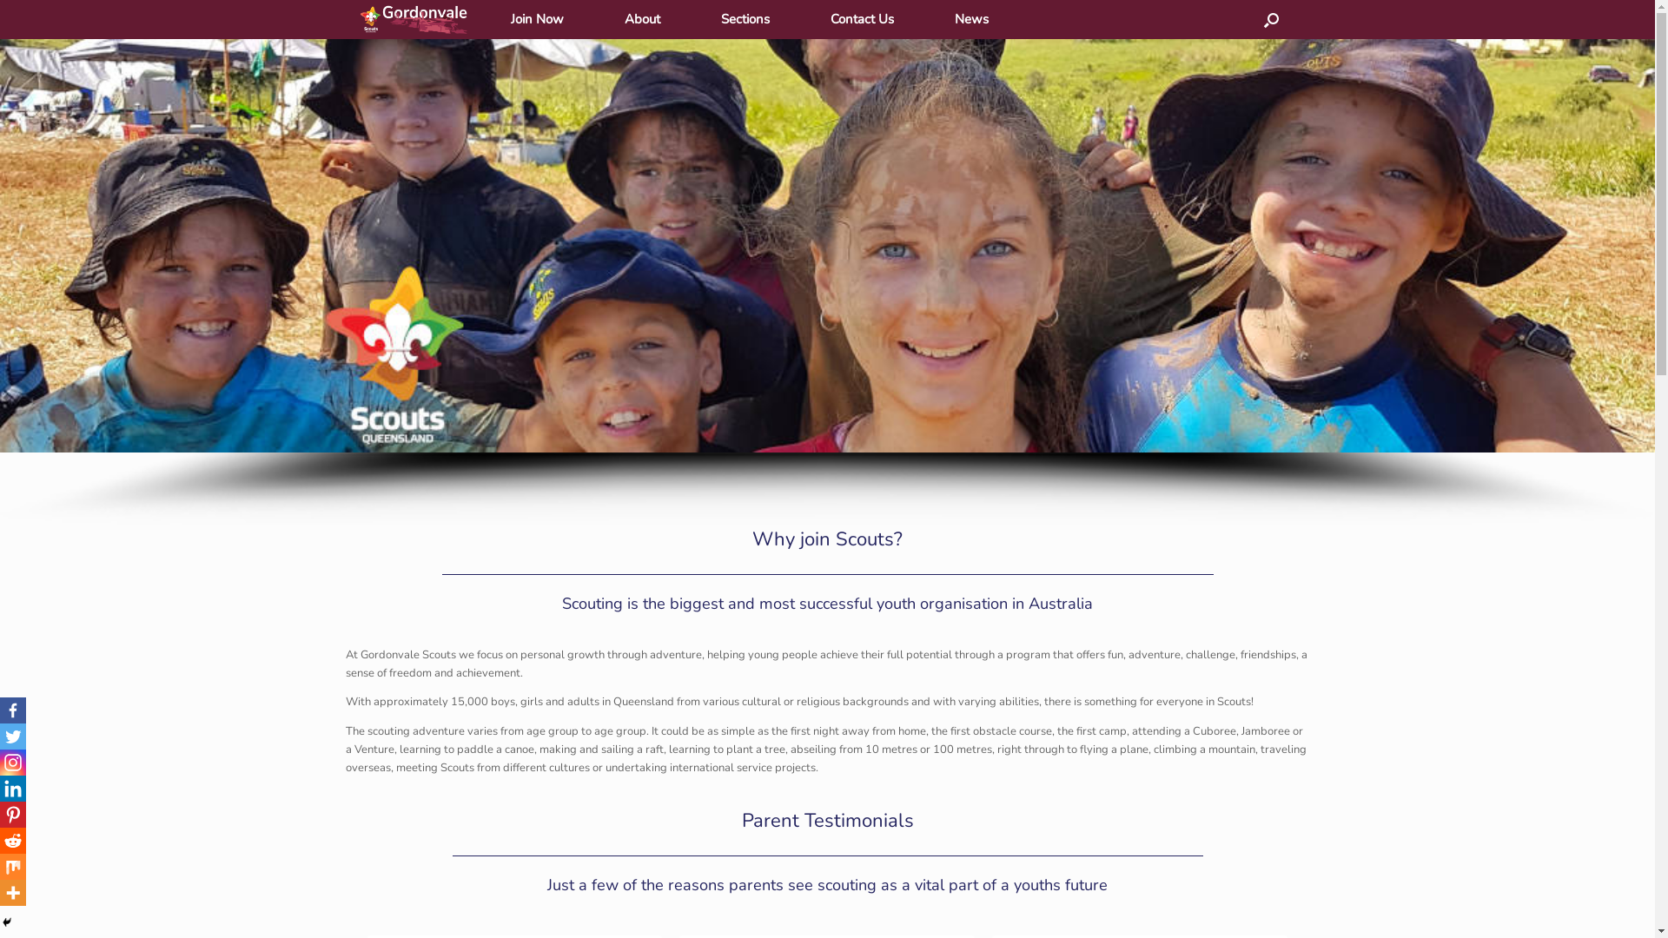 This screenshot has height=938, width=1668. I want to click on News, so click(971, 19).